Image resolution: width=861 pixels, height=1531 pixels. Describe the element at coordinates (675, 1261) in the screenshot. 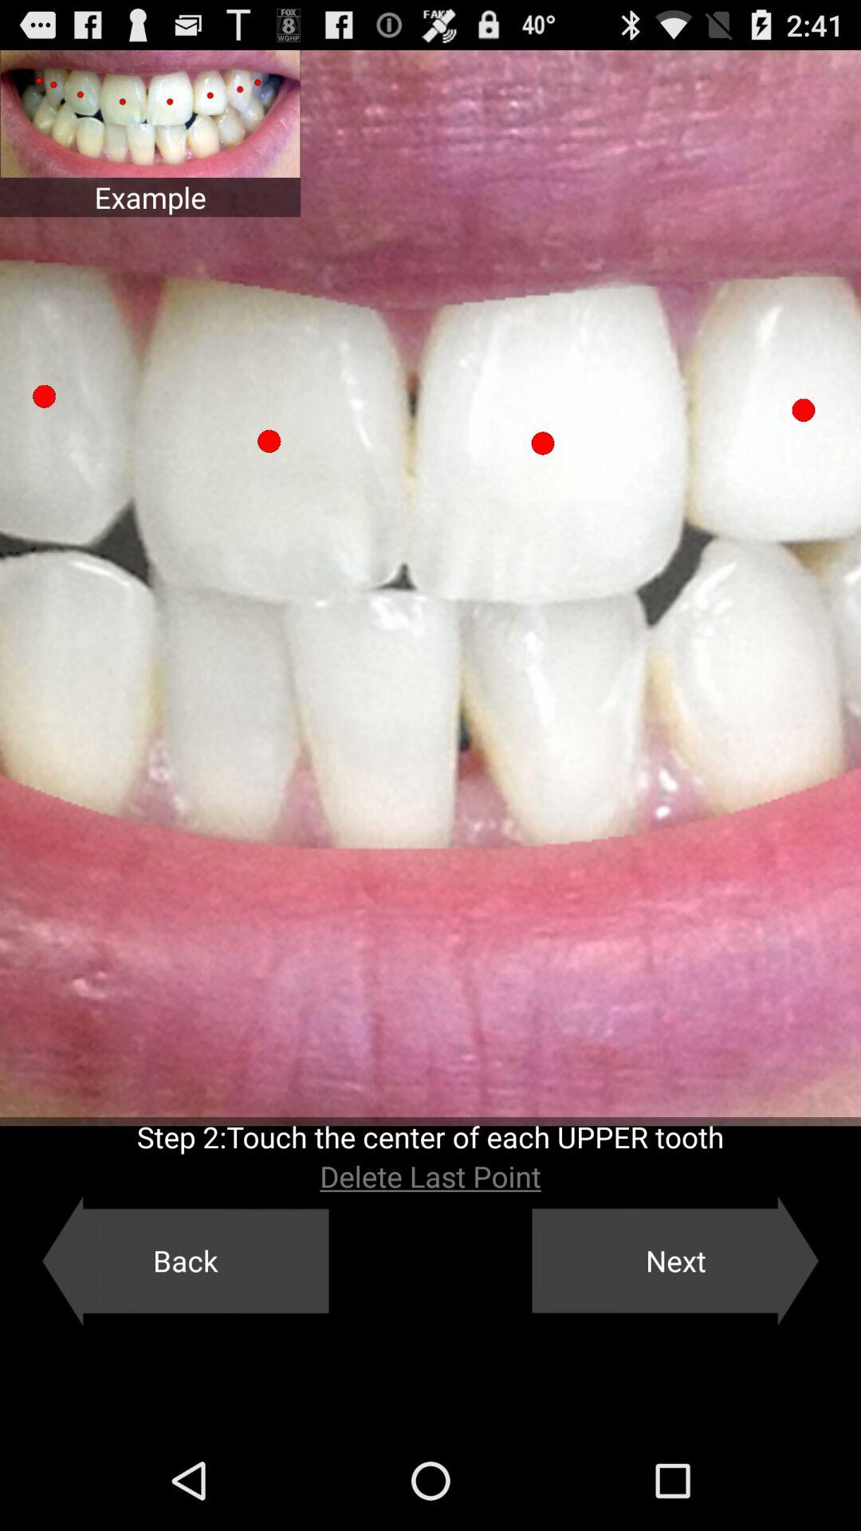

I see `launch icon to the right of the back item` at that location.